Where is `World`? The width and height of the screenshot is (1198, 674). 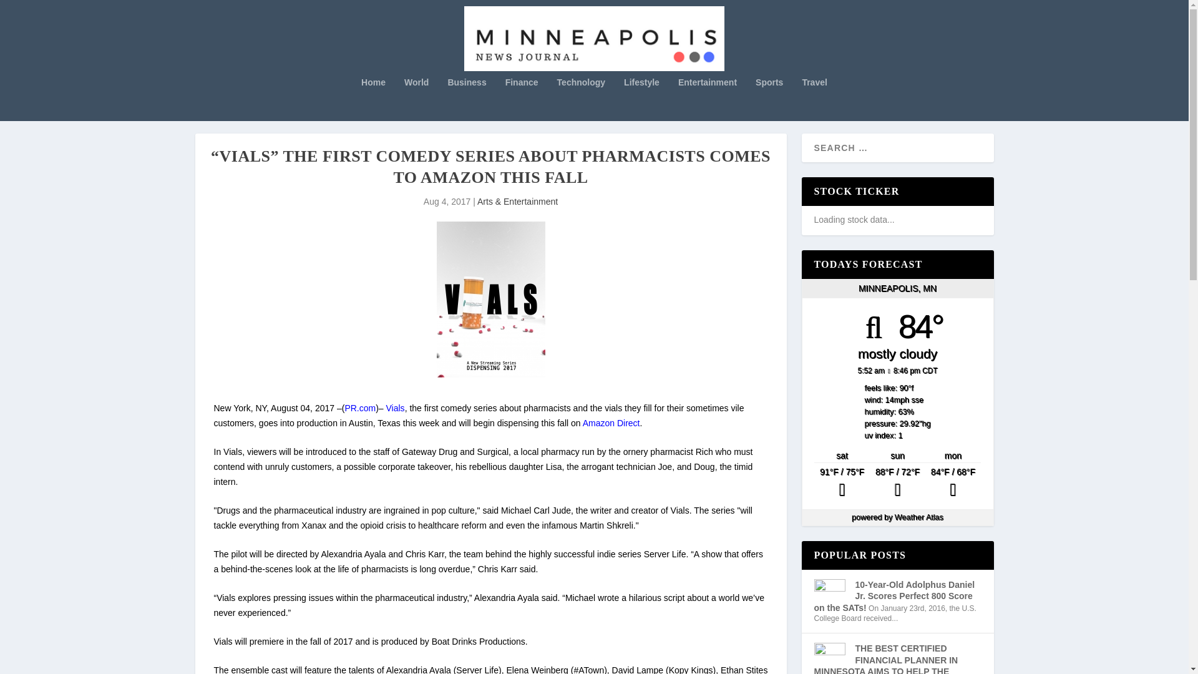
World is located at coordinates (417, 99).